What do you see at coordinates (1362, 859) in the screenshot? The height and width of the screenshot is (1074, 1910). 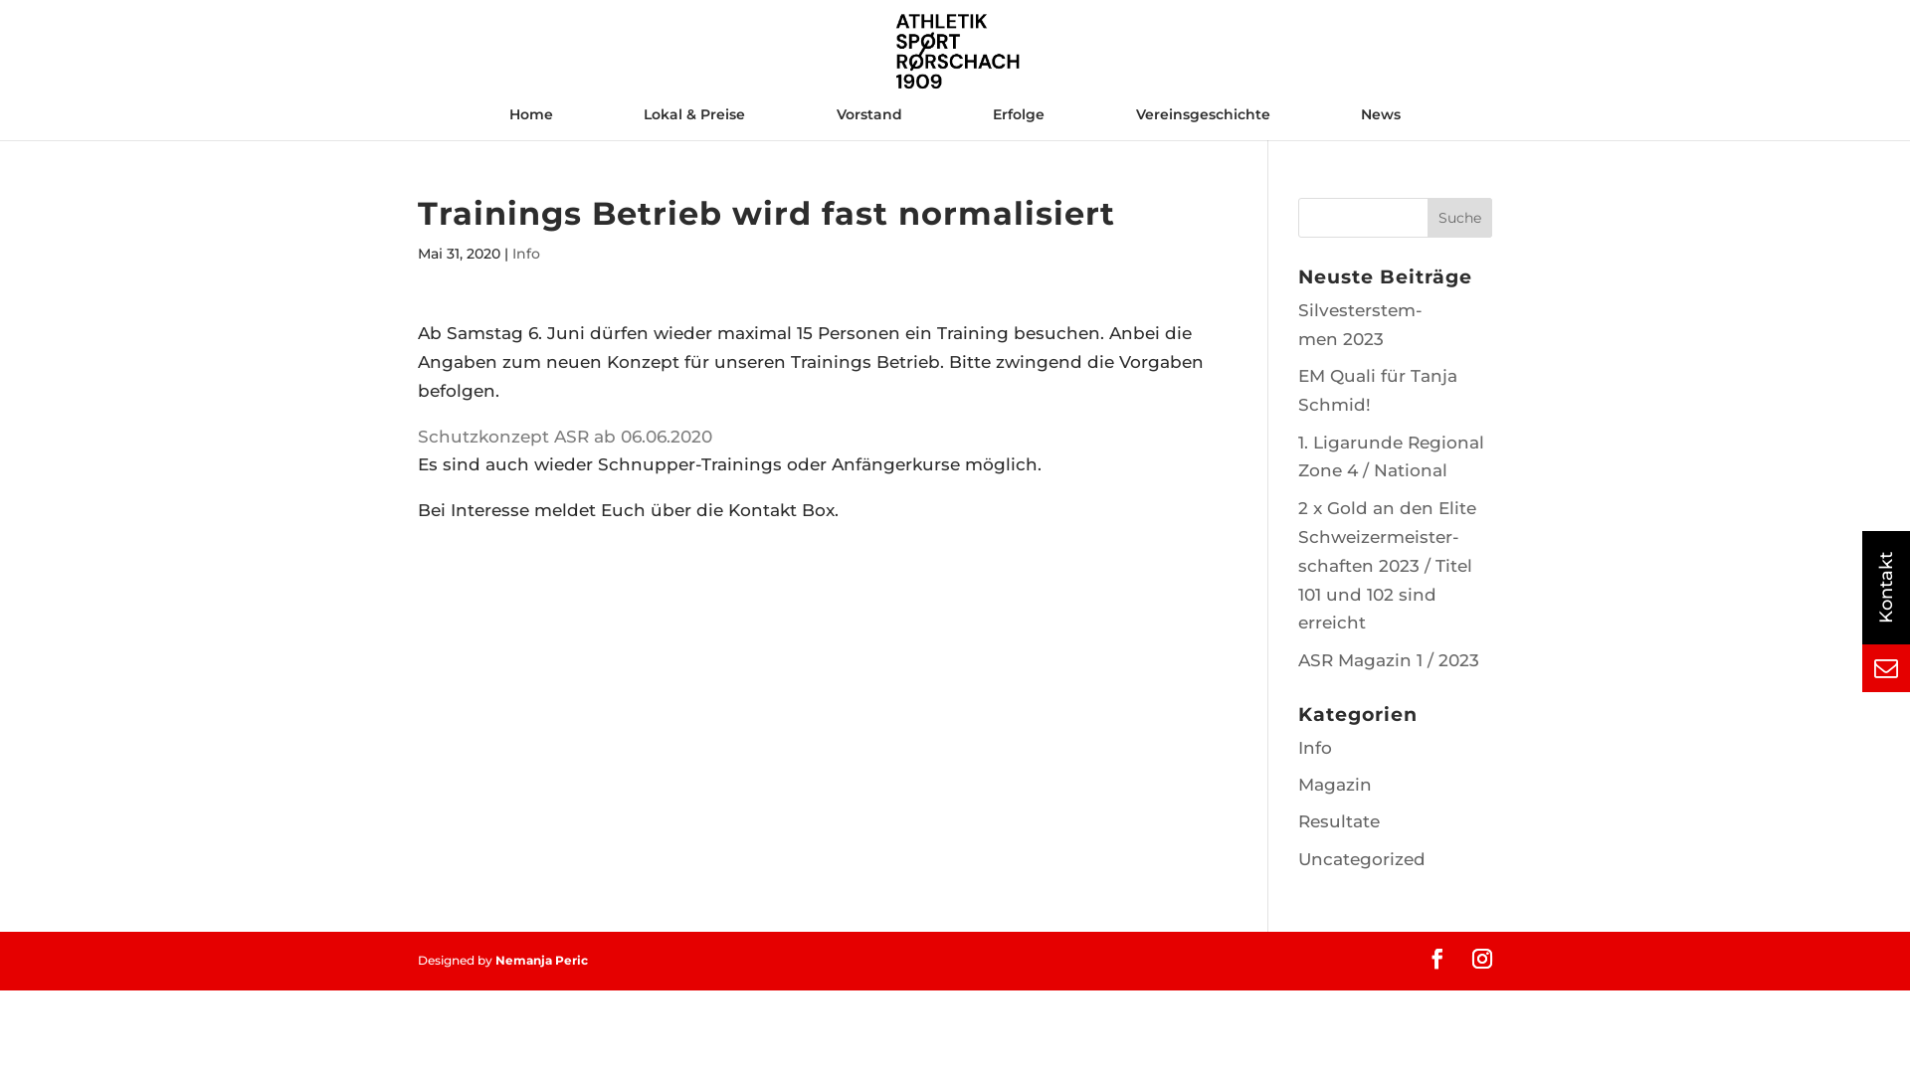 I see `Uncategorized` at bounding box center [1362, 859].